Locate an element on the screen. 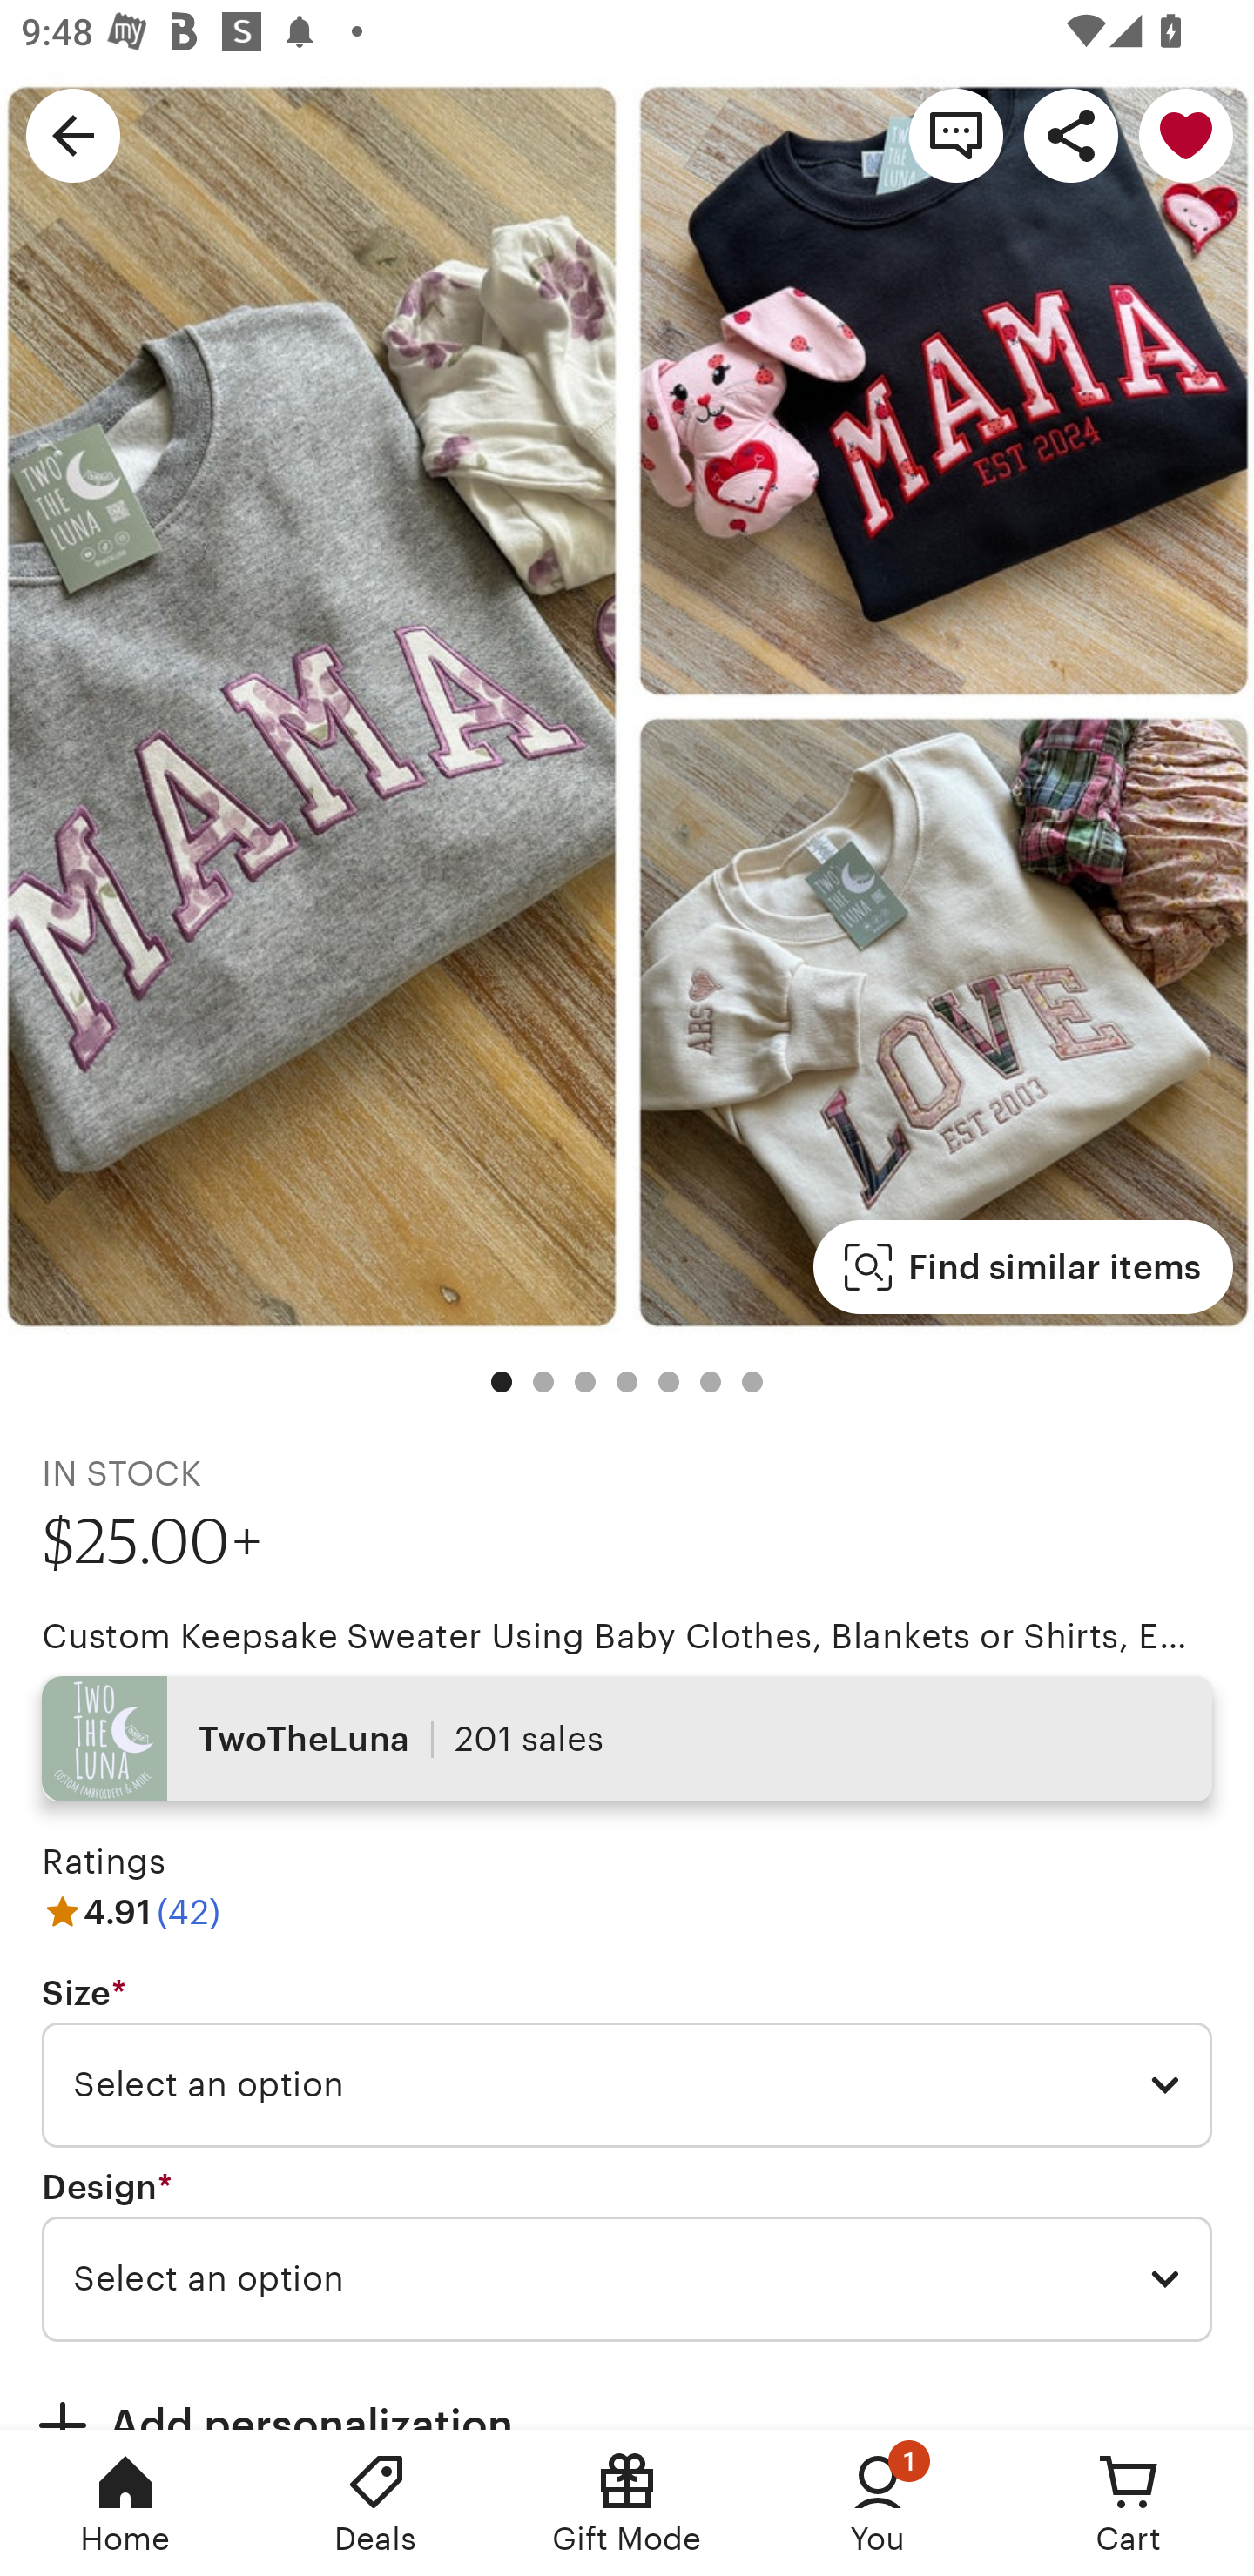 Image resolution: width=1254 pixels, height=2576 pixels. Share is located at coordinates (1071, 134).